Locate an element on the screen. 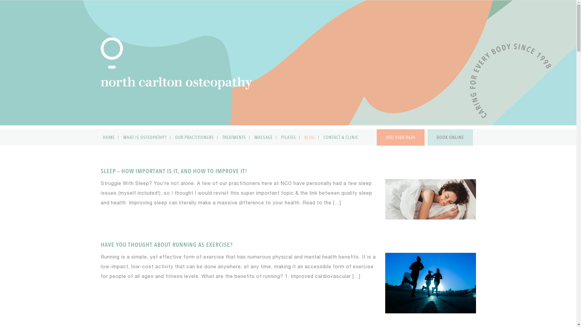 The height and width of the screenshot is (327, 581). BOOK ONLINE is located at coordinates (450, 137).